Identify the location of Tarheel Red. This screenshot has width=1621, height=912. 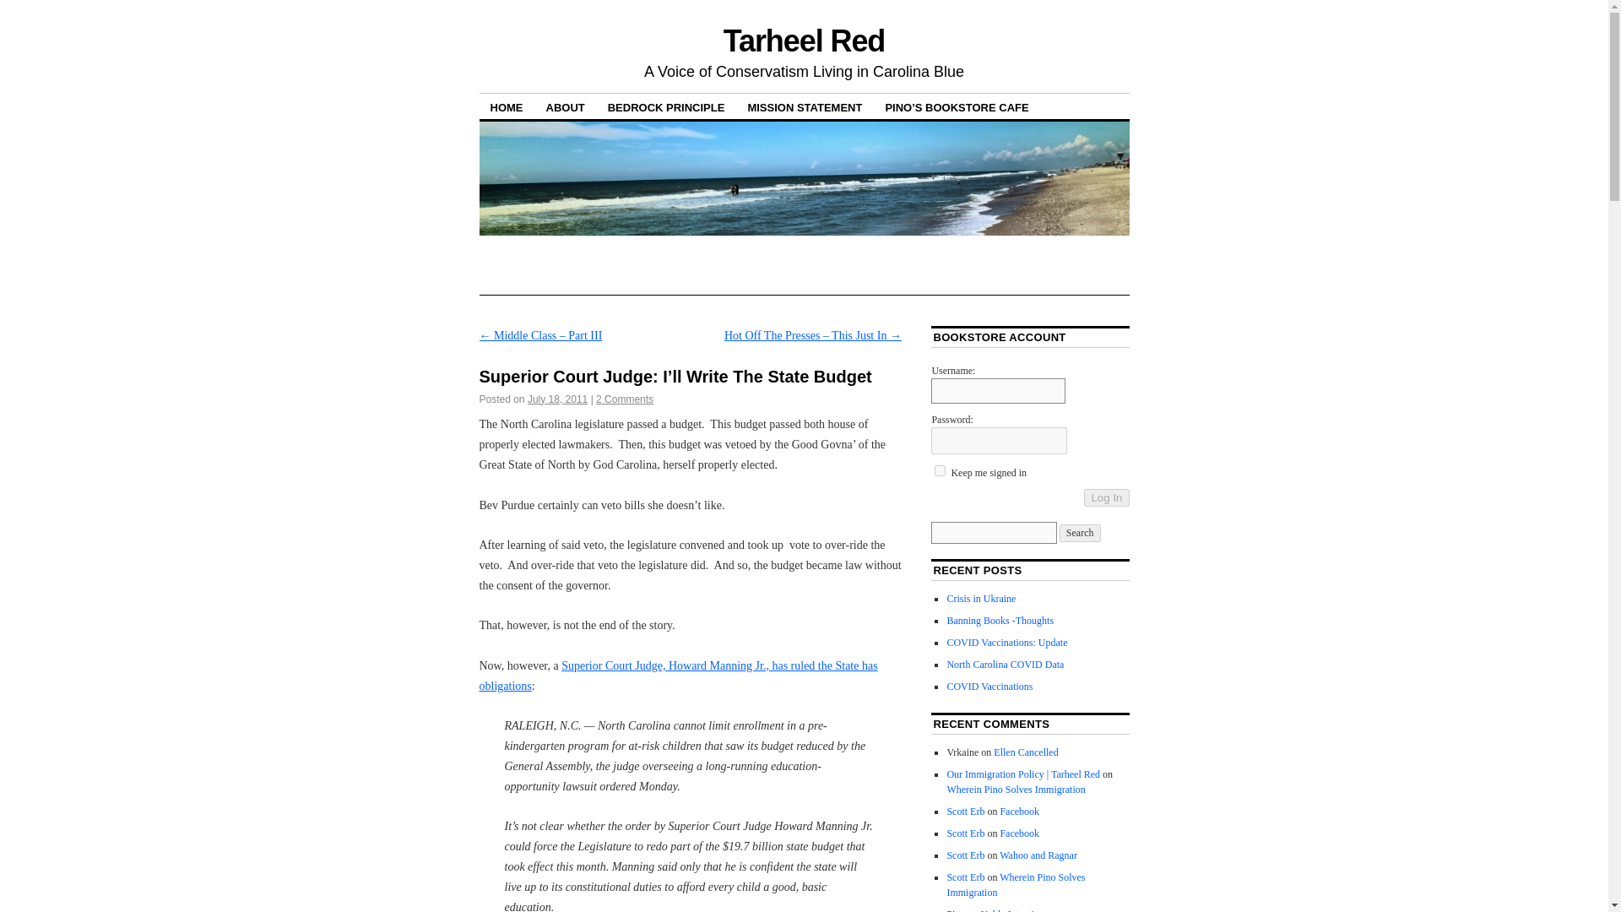
(804, 41).